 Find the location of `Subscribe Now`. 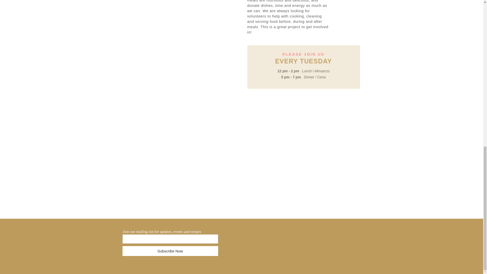

Subscribe Now is located at coordinates (170, 251).